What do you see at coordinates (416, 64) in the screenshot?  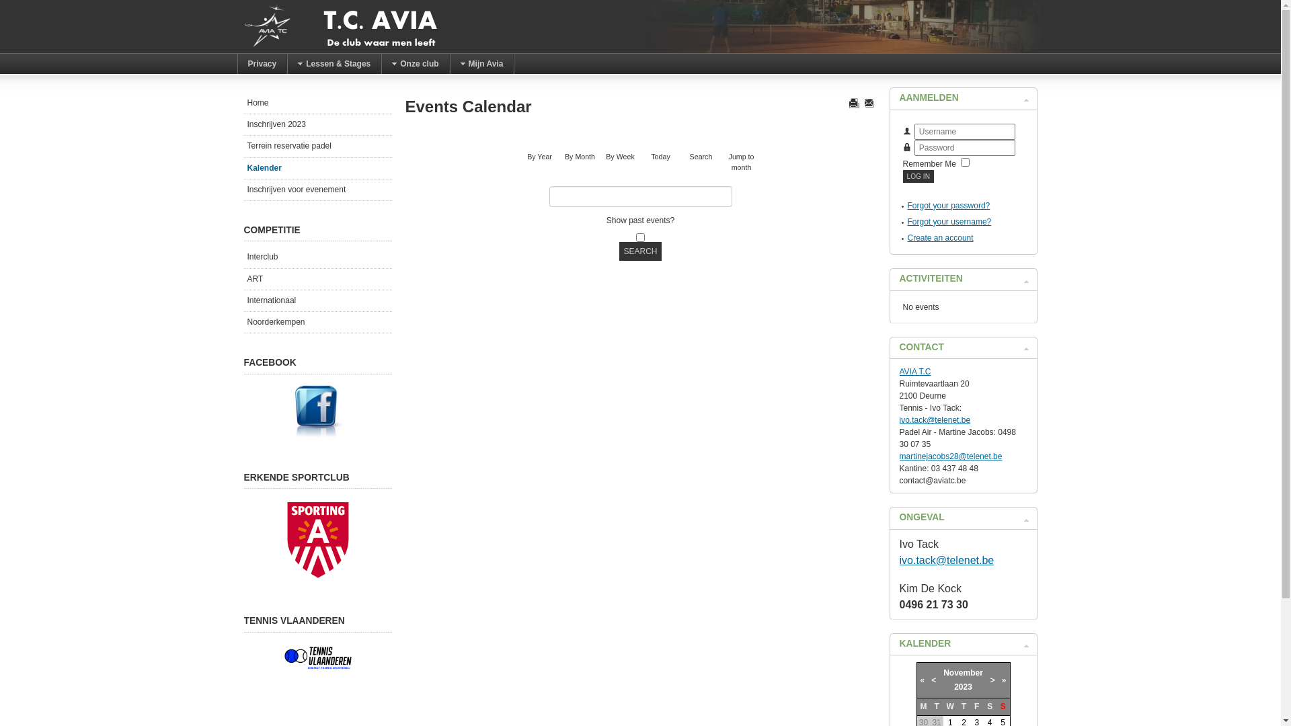 I see `Onze club` at bounding box center [416, 64].